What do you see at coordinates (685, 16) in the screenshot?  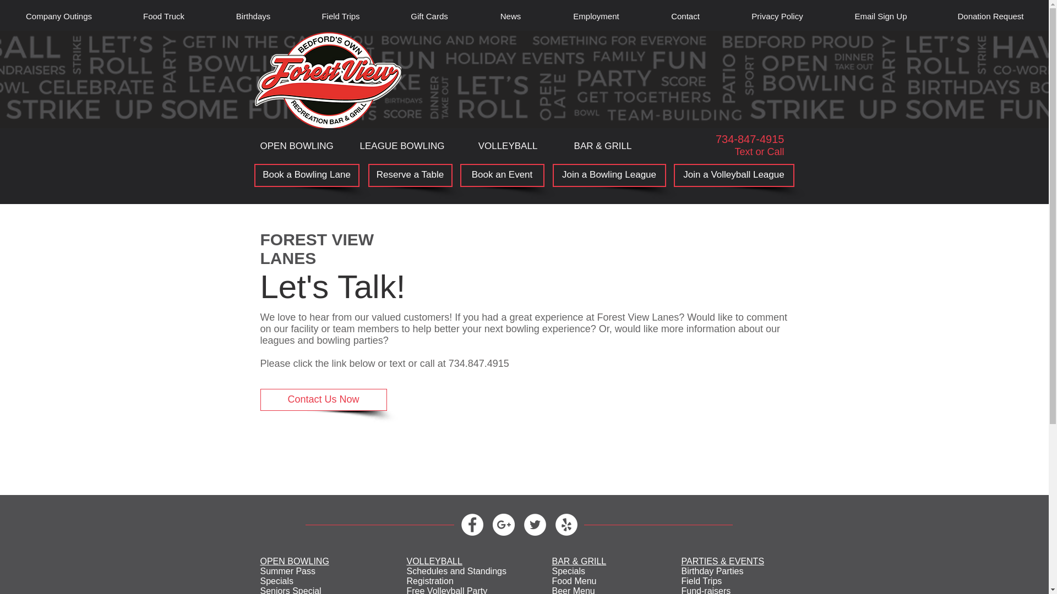 I see `Contact` at bounding box center [685, 16].